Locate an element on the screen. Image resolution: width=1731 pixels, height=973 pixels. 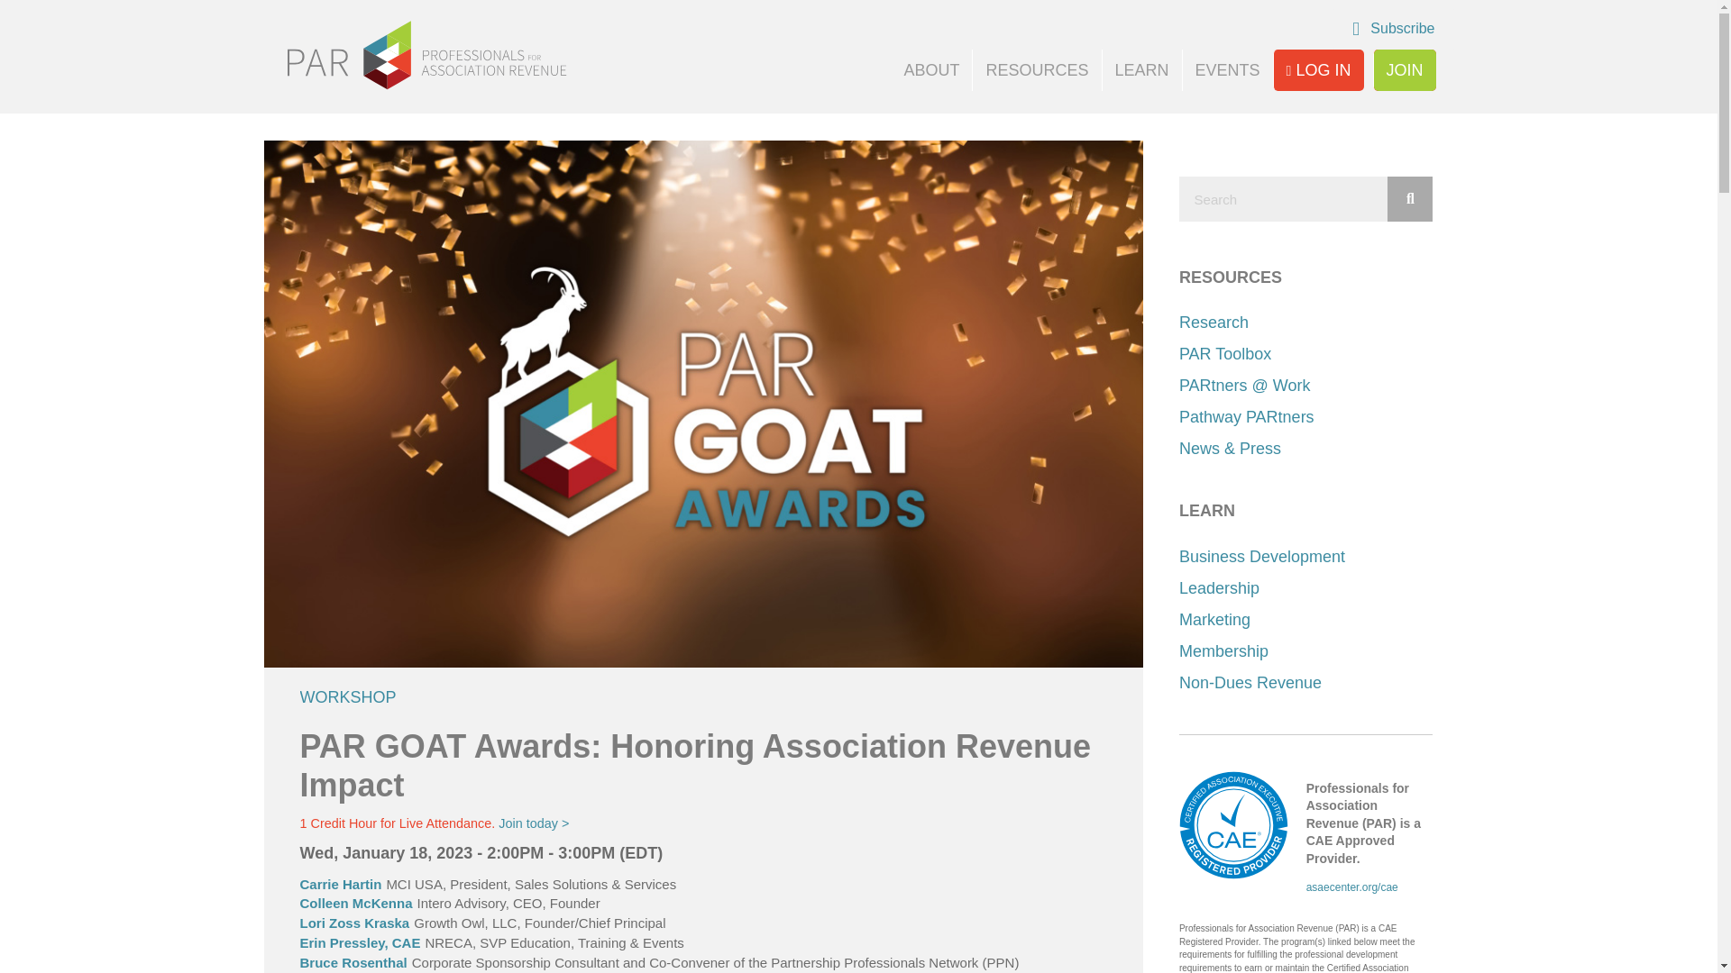
LEARN is located at coordinates (1140, 70).